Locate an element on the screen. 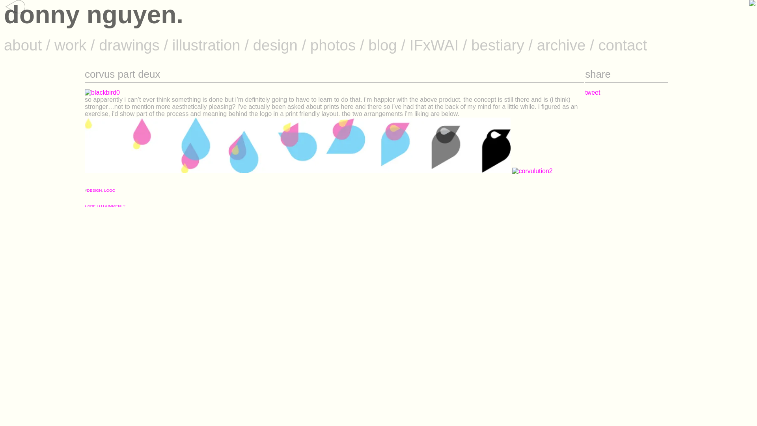  design is located at coordinates (275, 45).